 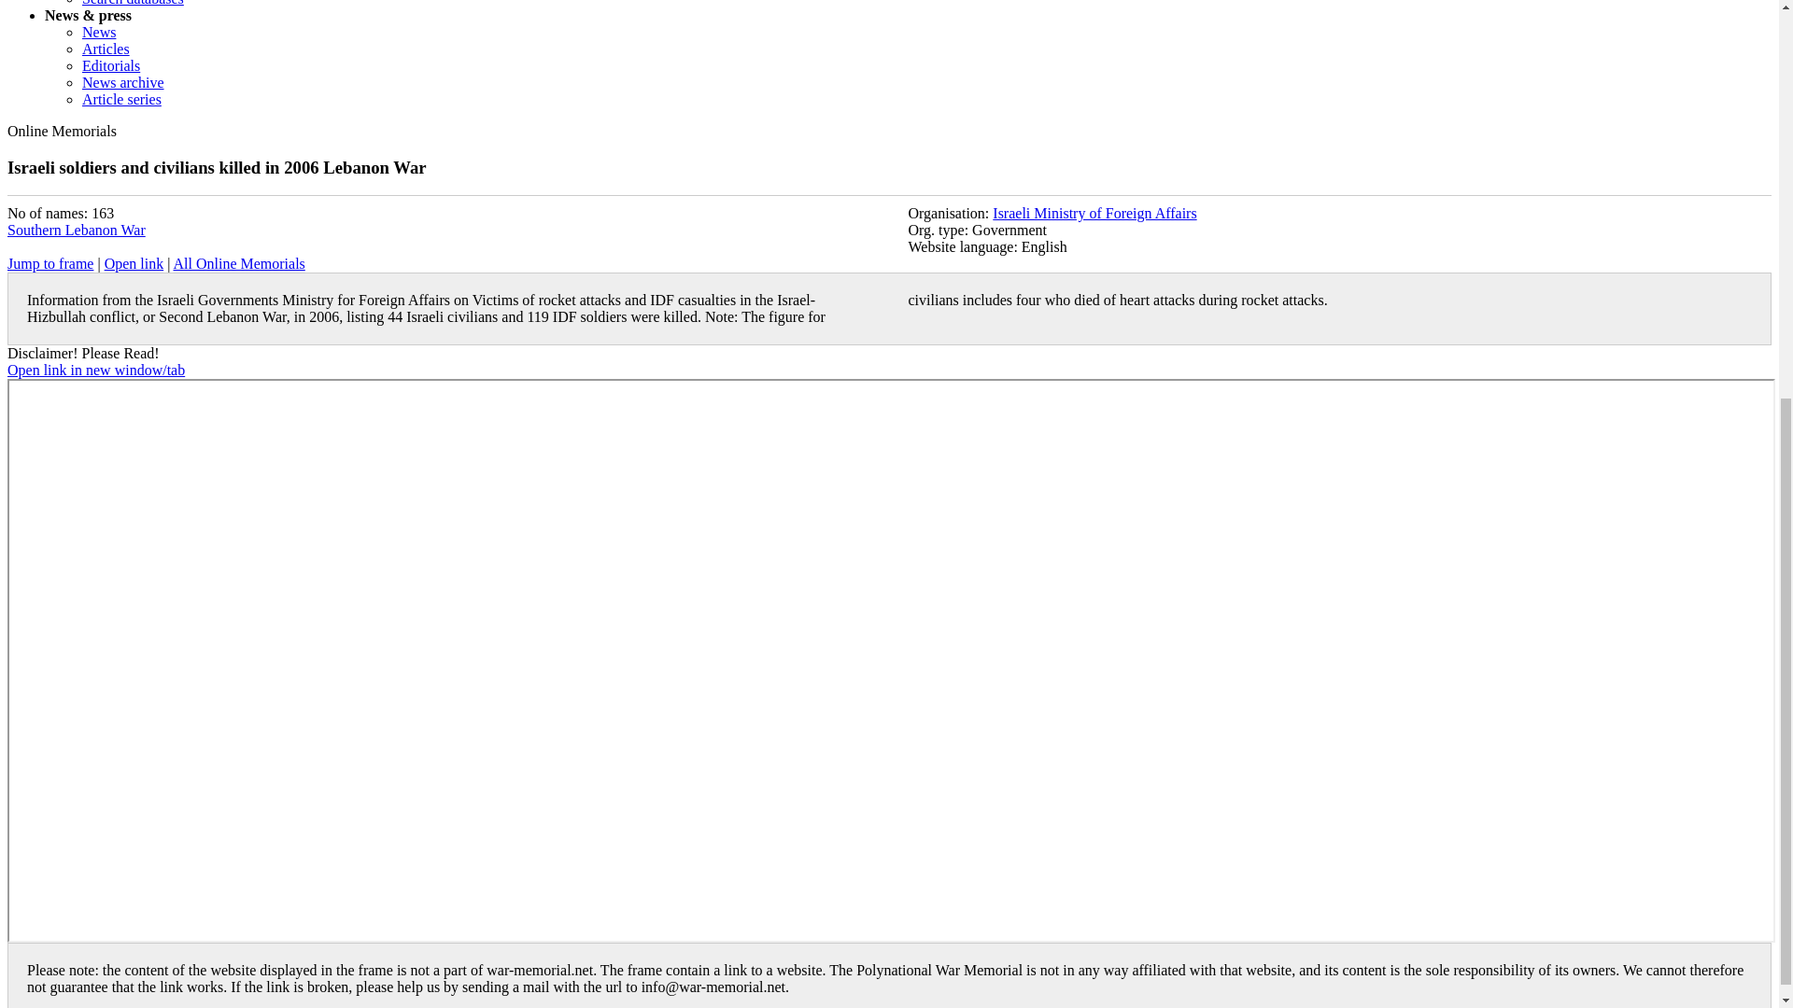 I want to click on Article series, so click(x=121, y=99).